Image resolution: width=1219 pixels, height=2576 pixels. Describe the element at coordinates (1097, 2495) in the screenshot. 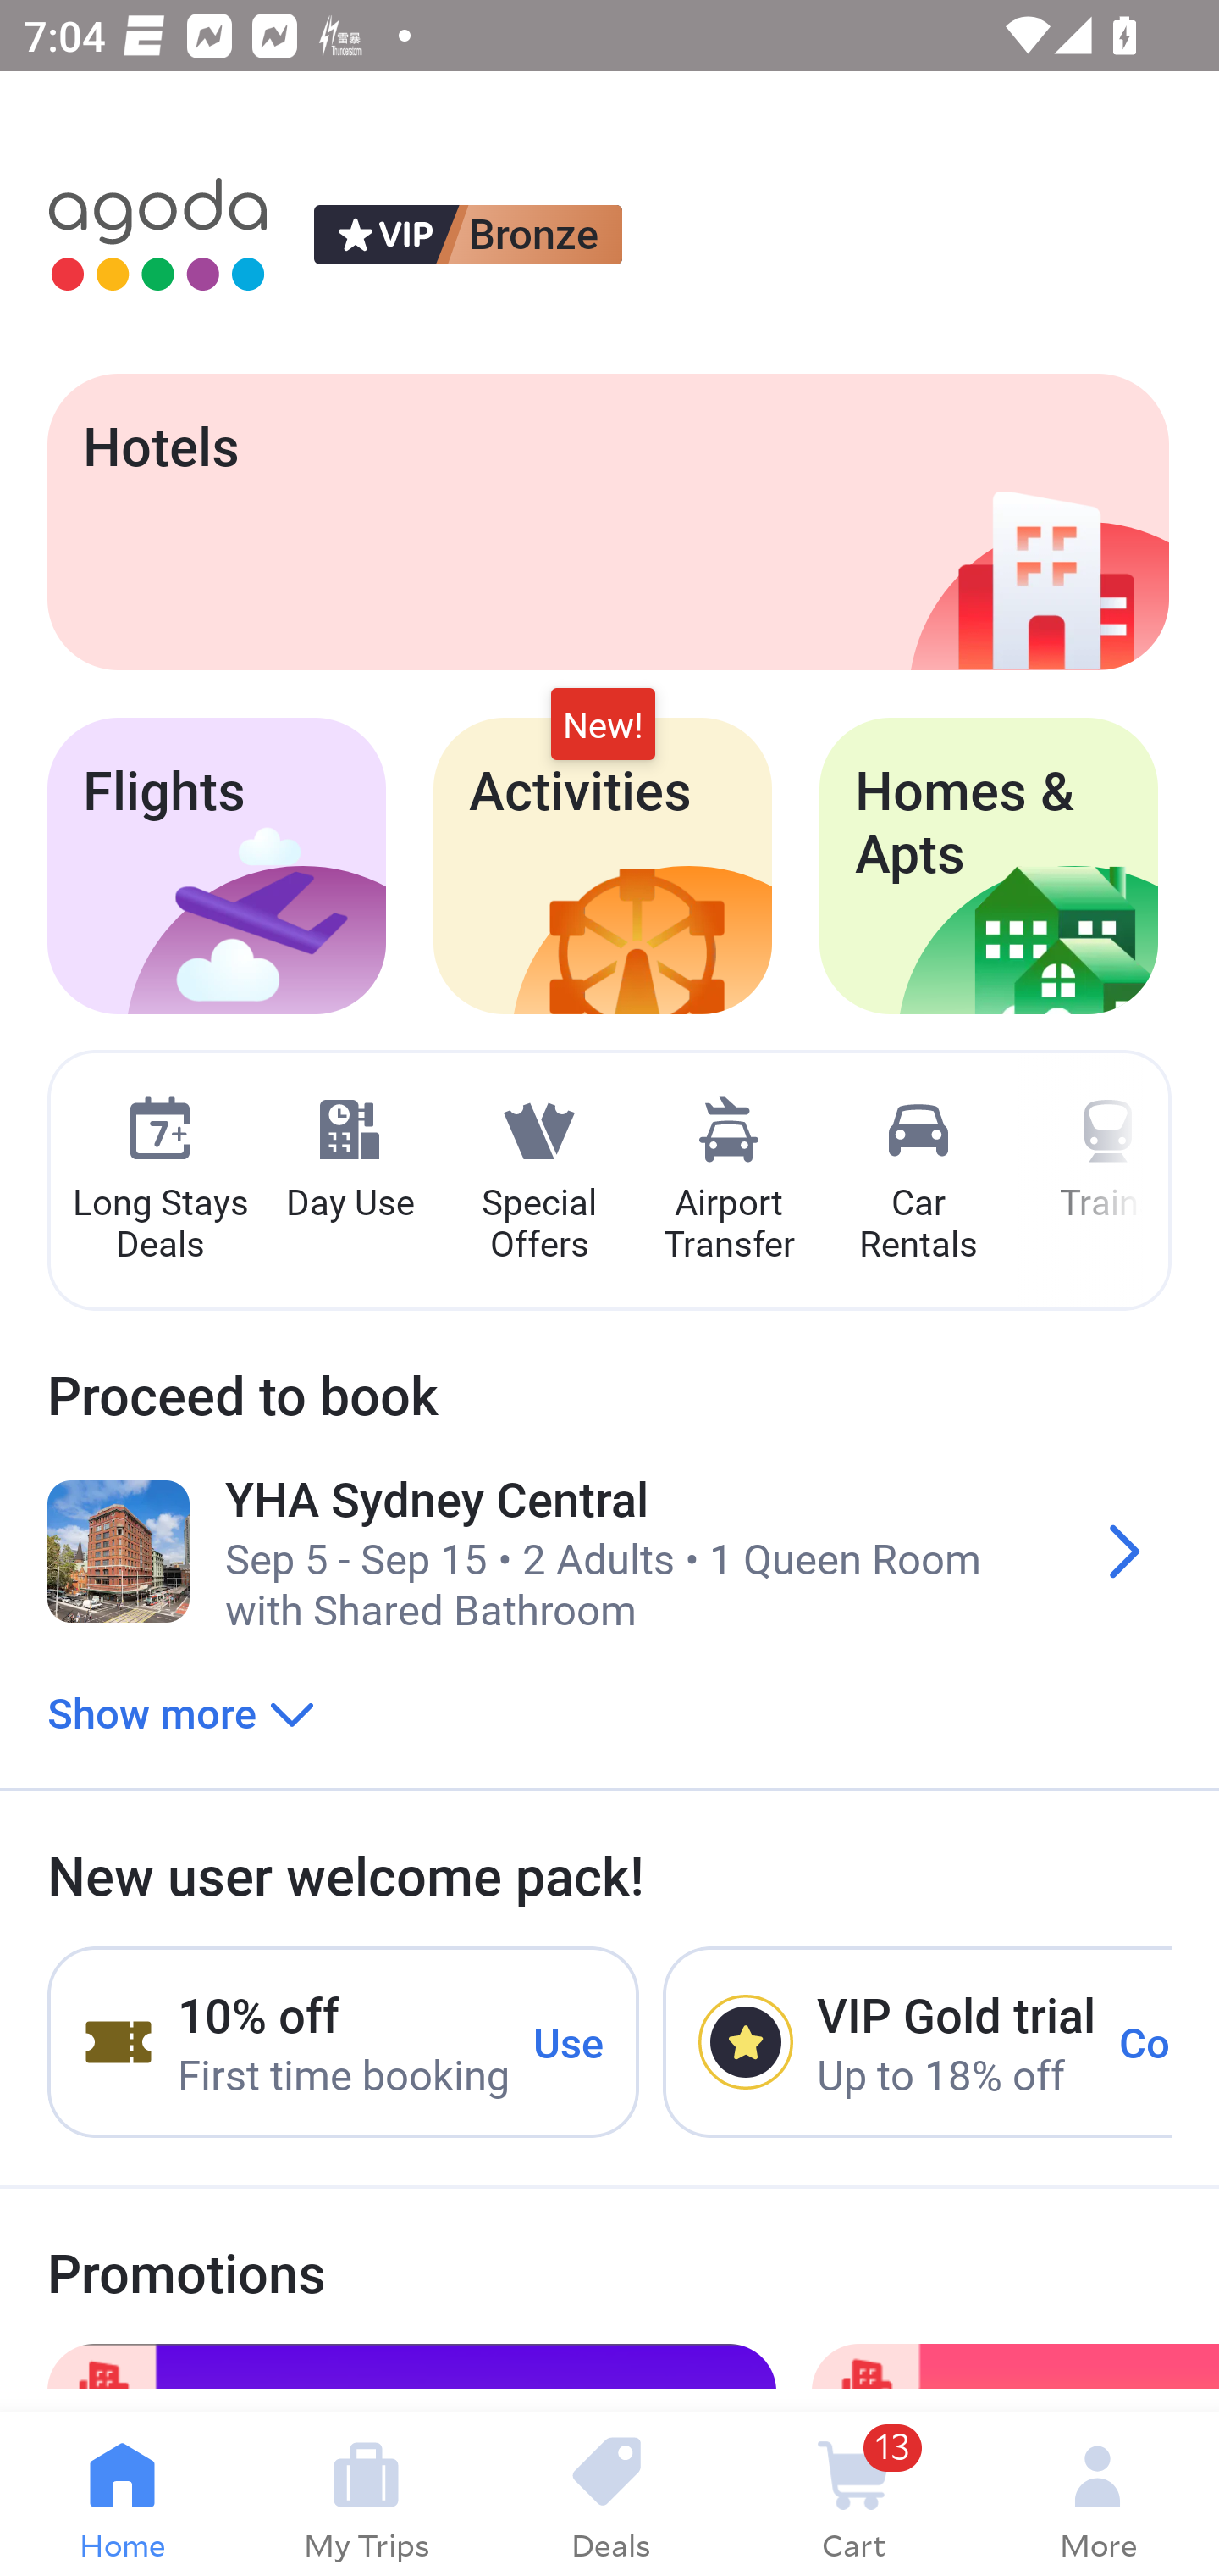

I see `More` at that location.